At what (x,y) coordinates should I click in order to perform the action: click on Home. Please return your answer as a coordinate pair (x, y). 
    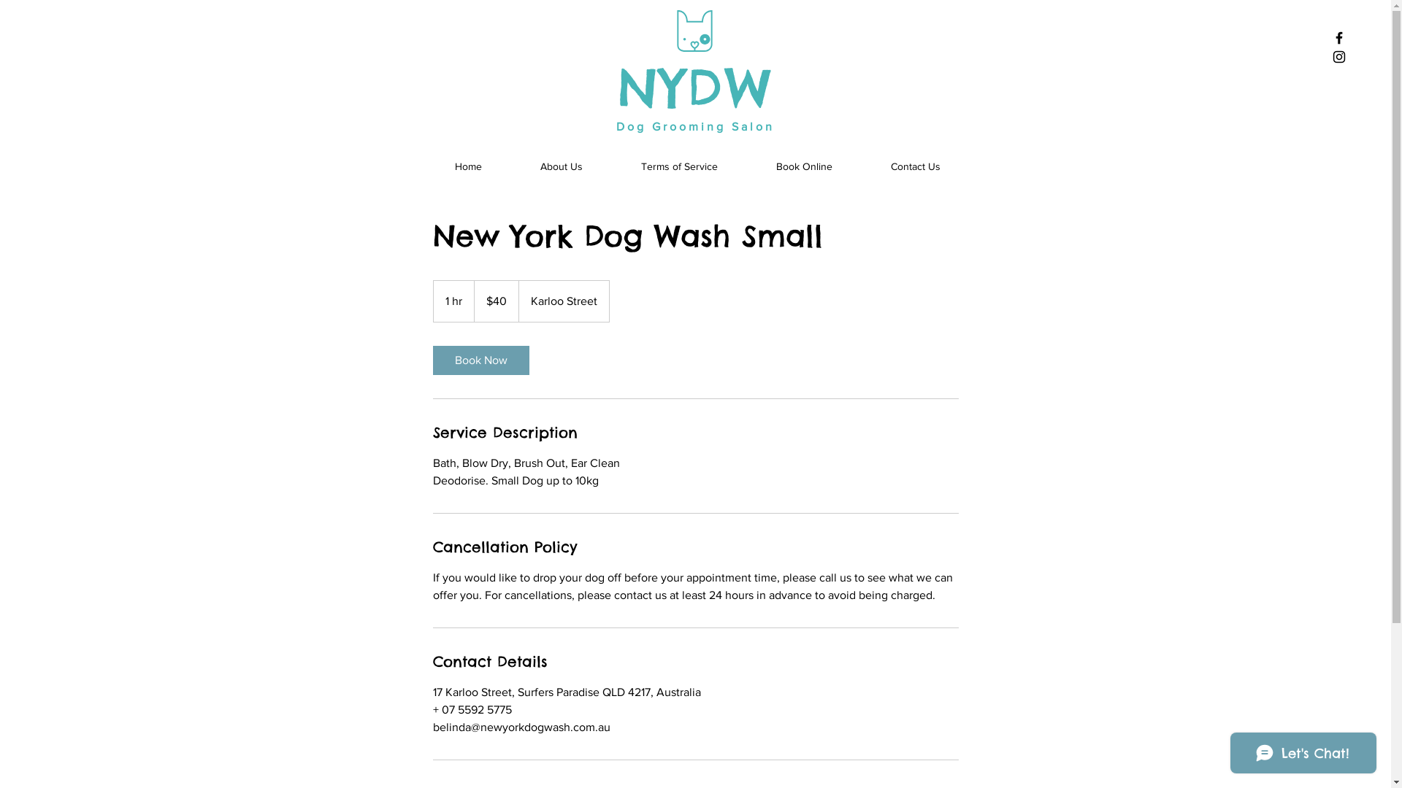
    Looking at the image, I should click on (467, 166).